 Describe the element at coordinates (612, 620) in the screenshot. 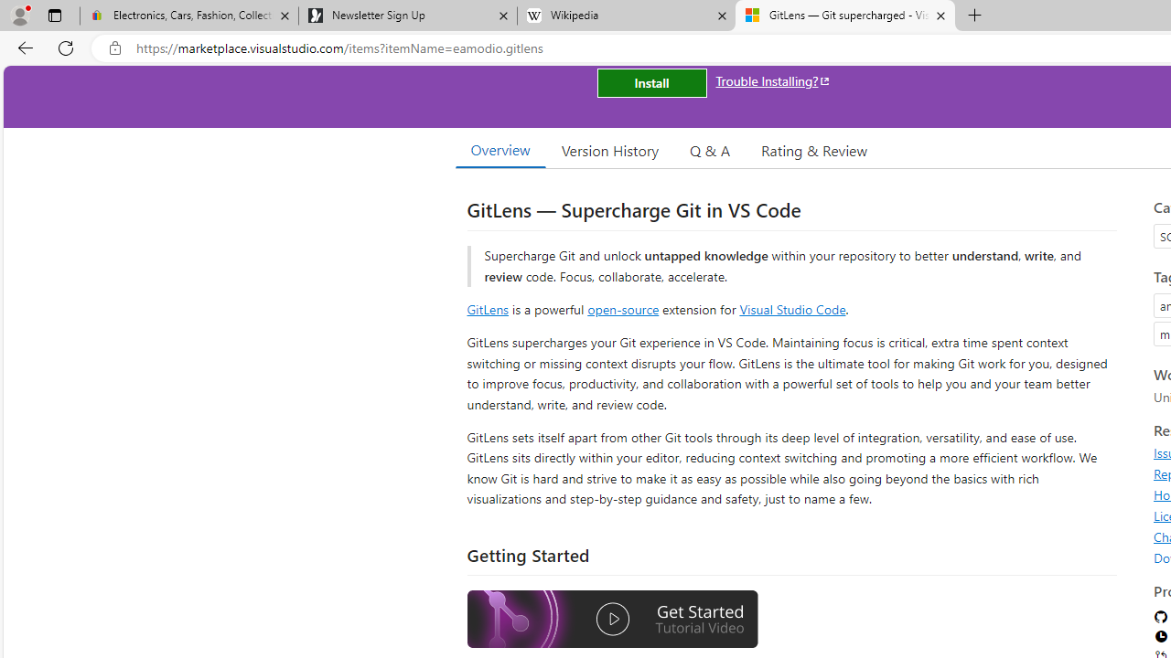

I see `Watch the GitLens Getting Started video` at that location.